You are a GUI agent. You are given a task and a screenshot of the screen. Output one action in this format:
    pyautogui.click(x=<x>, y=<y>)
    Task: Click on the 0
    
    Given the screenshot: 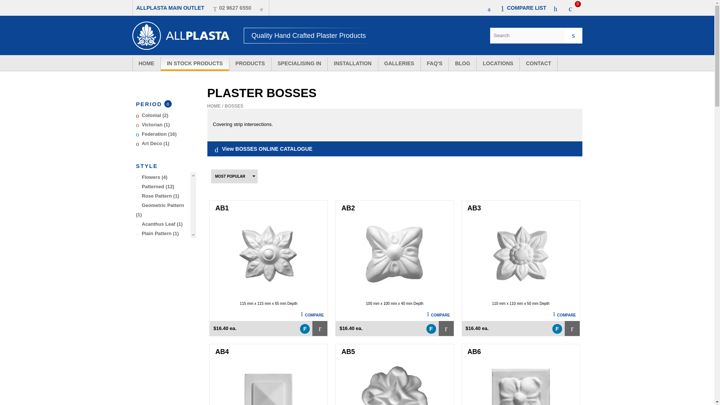 What is the action you would take?
    pyautogui.click(x=527, y=7)
    